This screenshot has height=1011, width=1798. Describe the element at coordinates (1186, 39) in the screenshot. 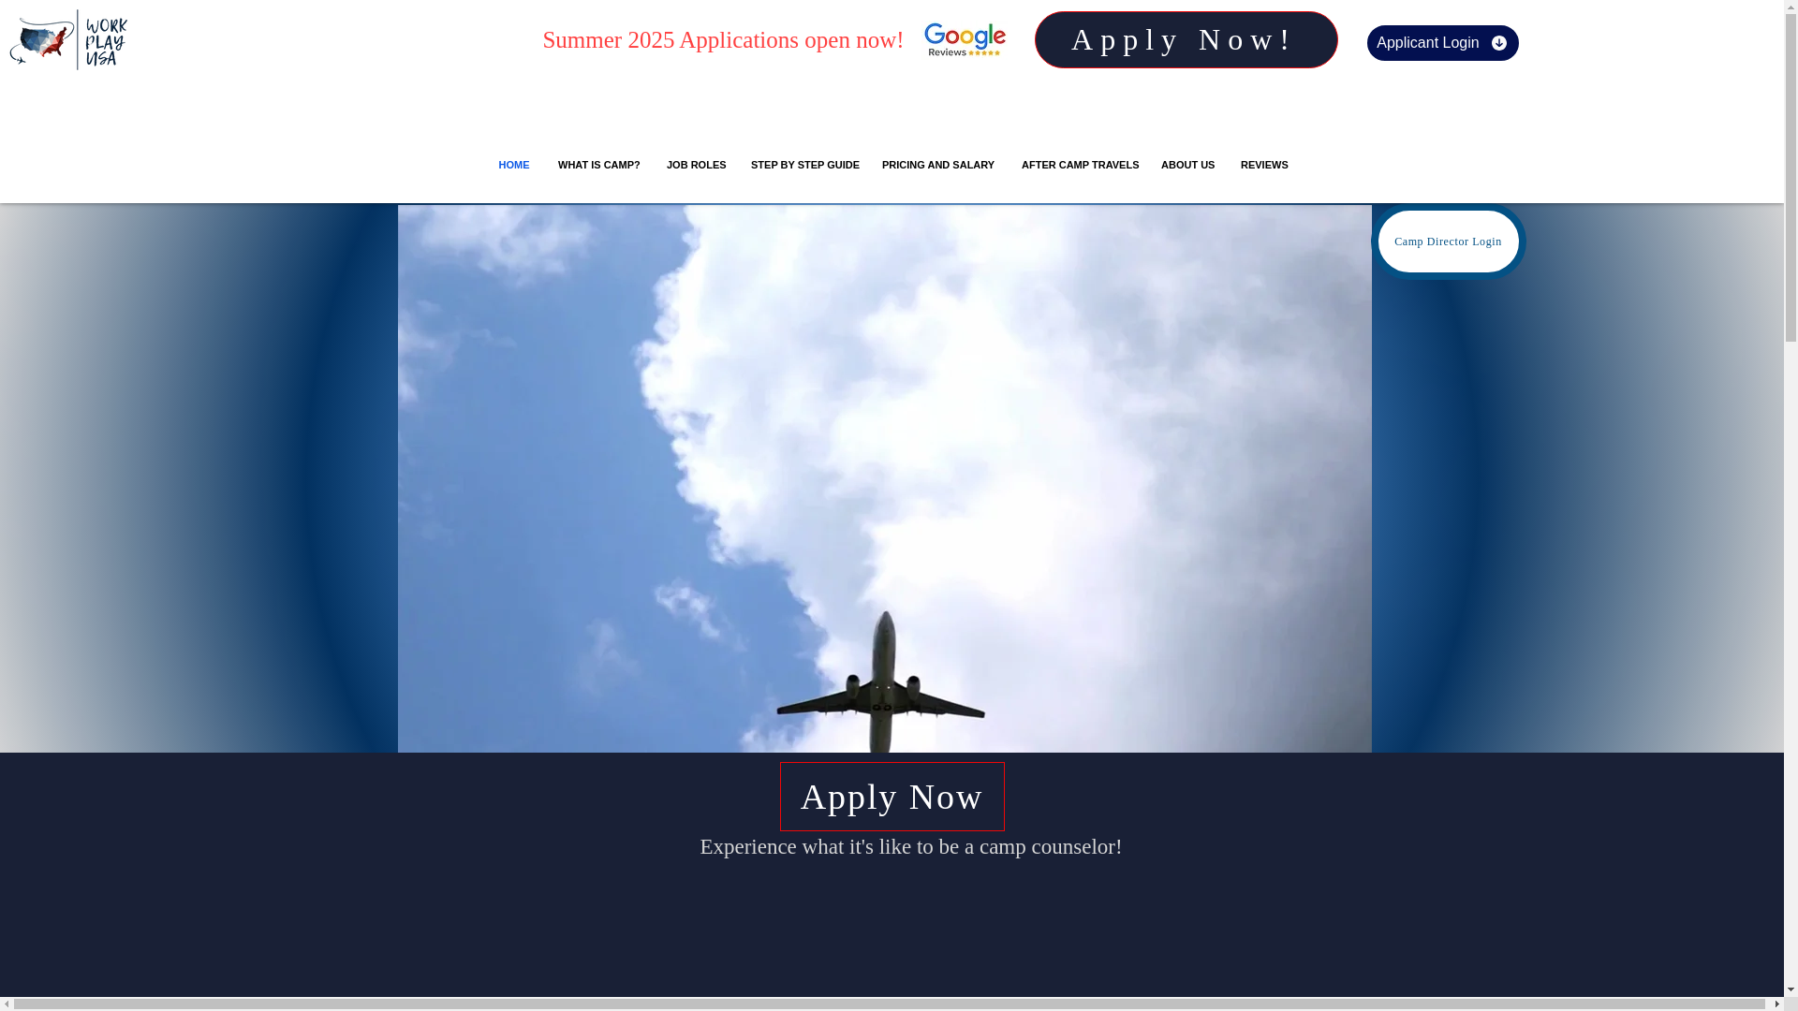

I see `Apply Now!` at that location.